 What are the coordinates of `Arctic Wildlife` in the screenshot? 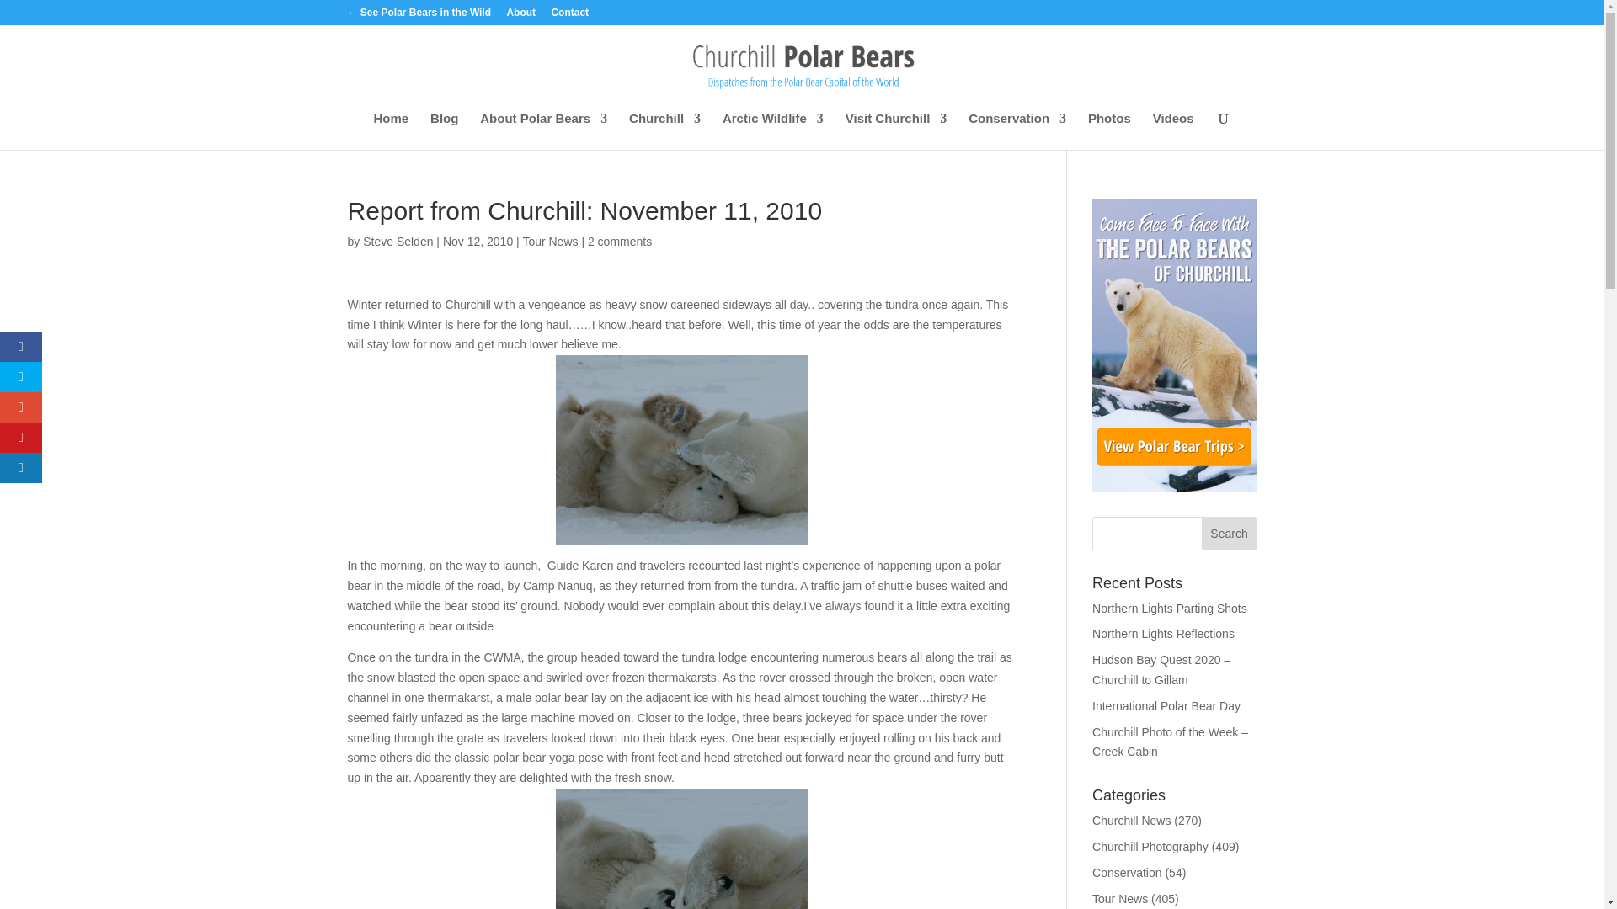 It's located at (773, 130).